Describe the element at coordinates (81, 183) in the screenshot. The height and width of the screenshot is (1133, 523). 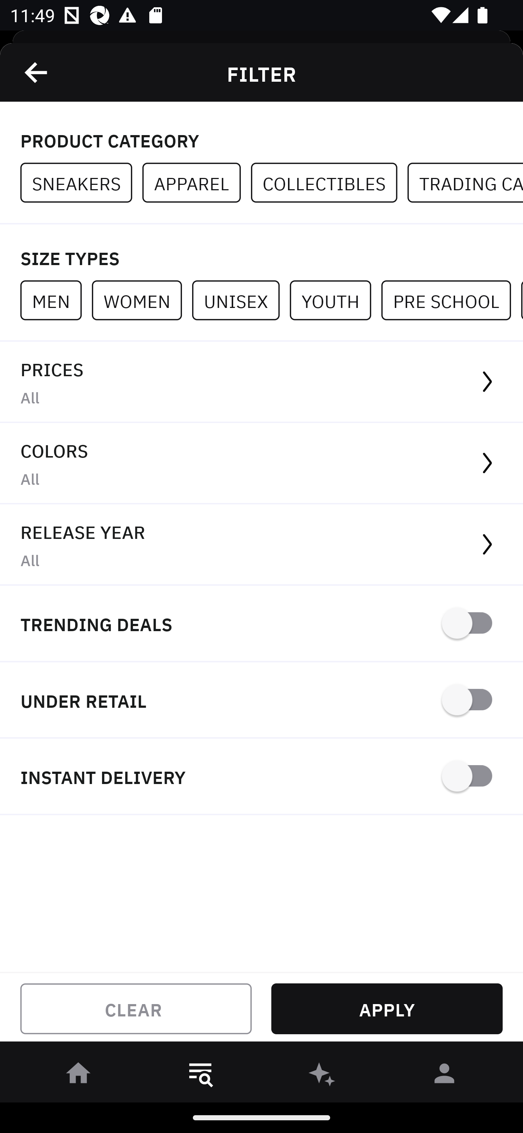
I see `SNEAKERS` at that location.